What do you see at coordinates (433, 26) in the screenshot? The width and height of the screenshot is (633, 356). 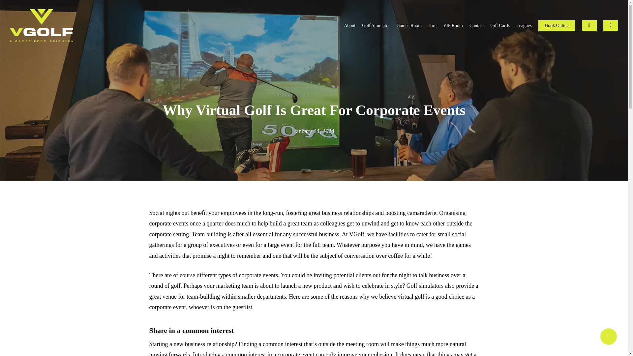 I see `Hire` at bounding box center [433, 26].